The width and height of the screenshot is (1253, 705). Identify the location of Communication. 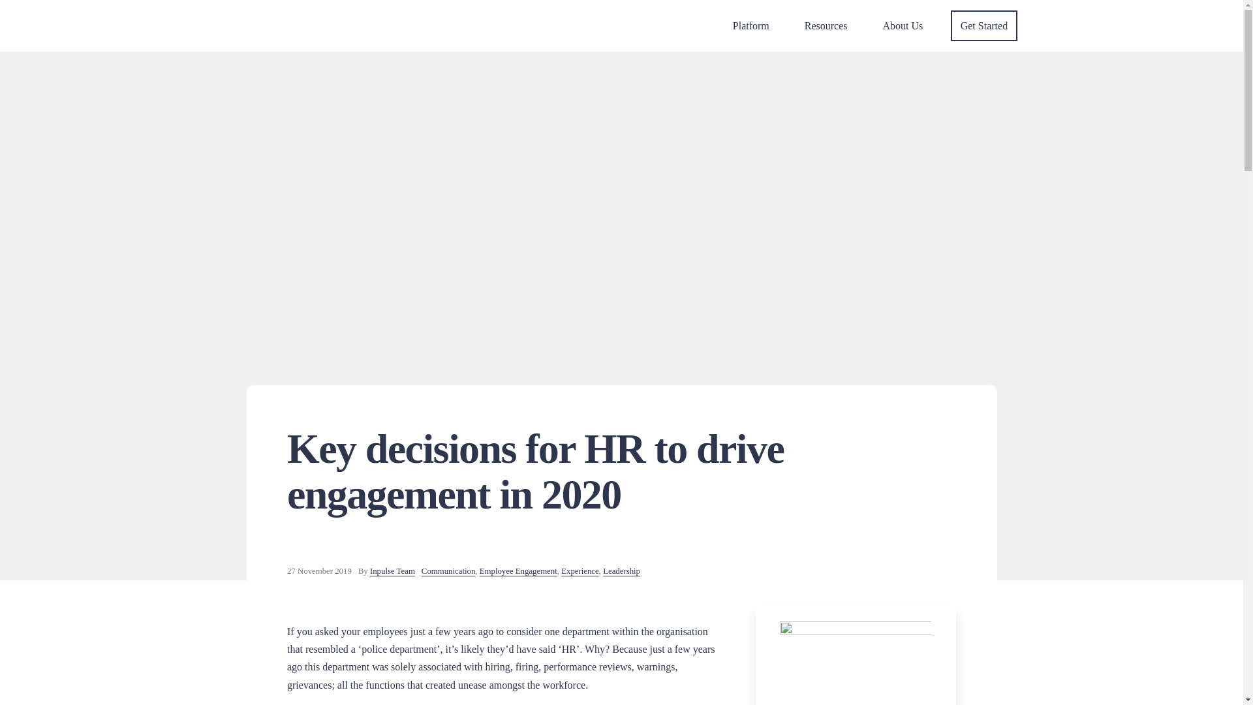
(448, 571).